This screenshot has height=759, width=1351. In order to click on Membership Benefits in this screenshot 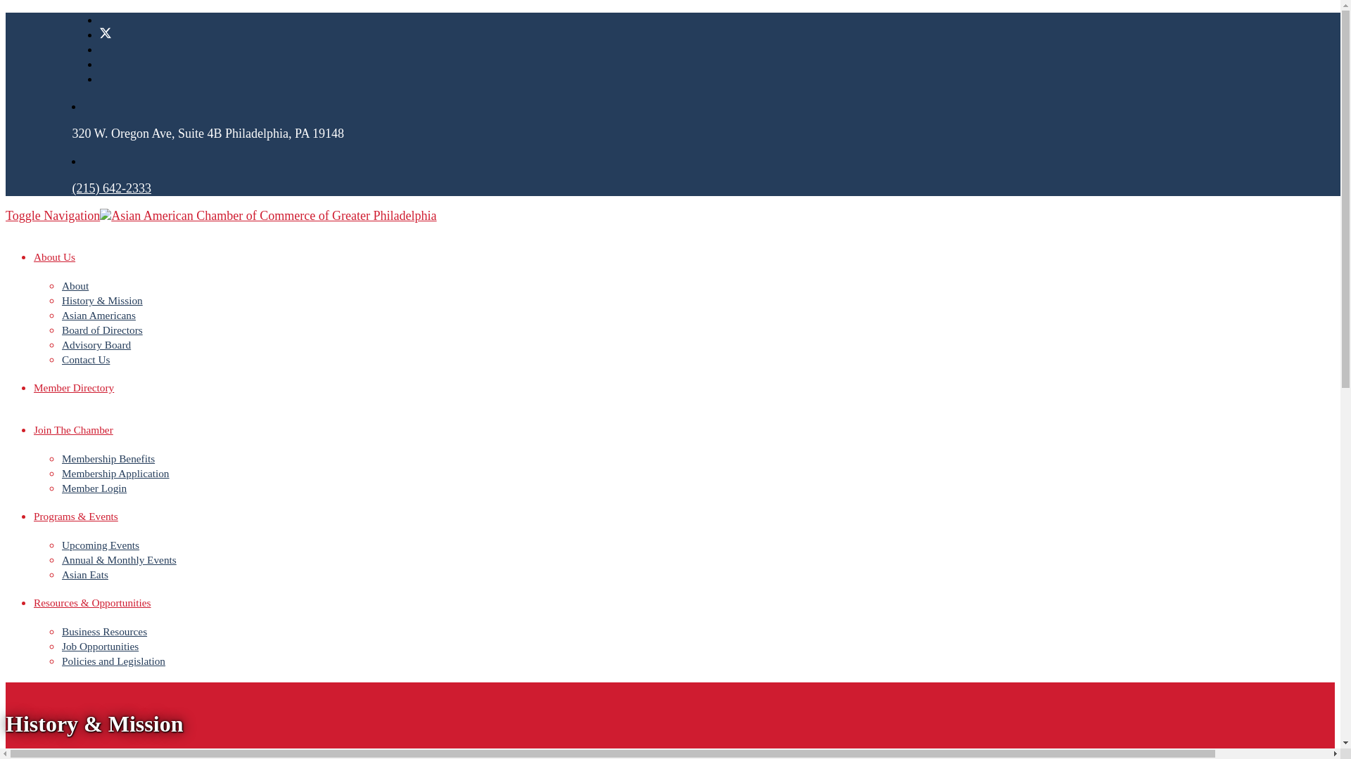, I will do `click(108, 458)`.